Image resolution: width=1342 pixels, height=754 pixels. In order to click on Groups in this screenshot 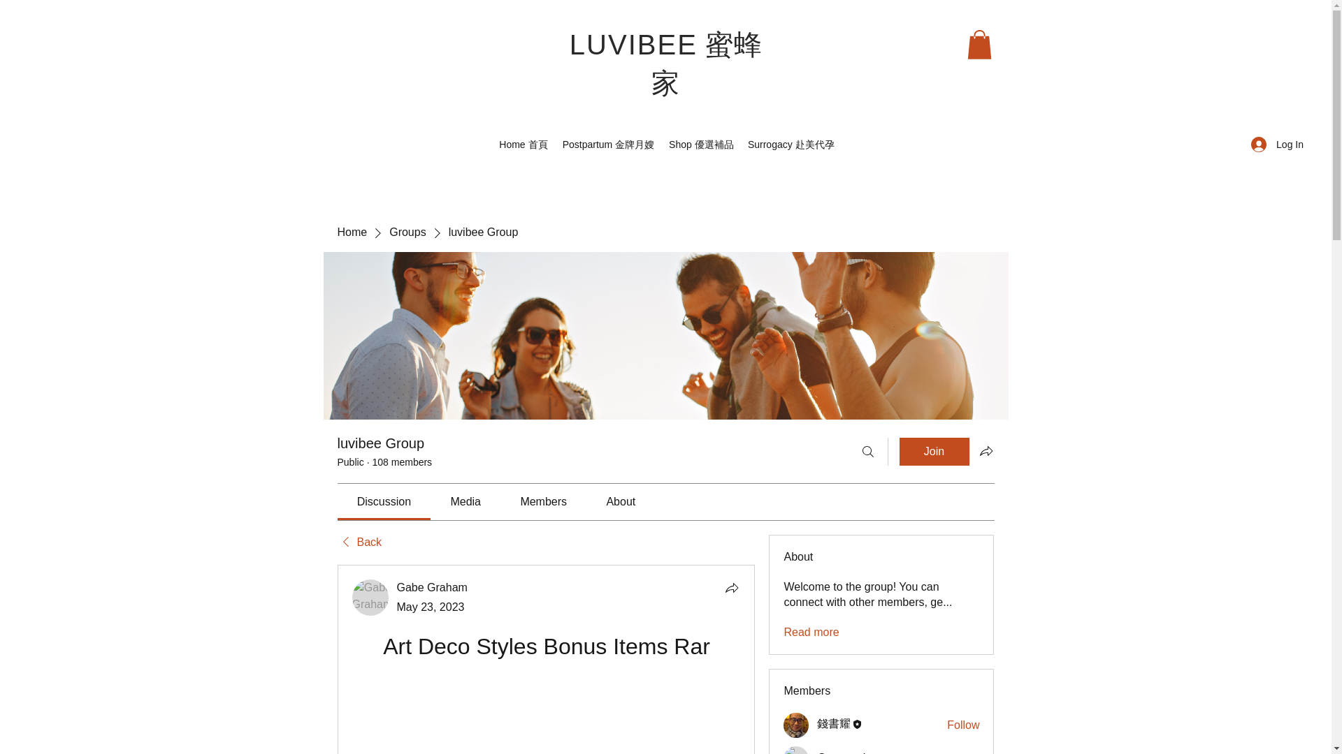, I will do `click(407, 232)`.